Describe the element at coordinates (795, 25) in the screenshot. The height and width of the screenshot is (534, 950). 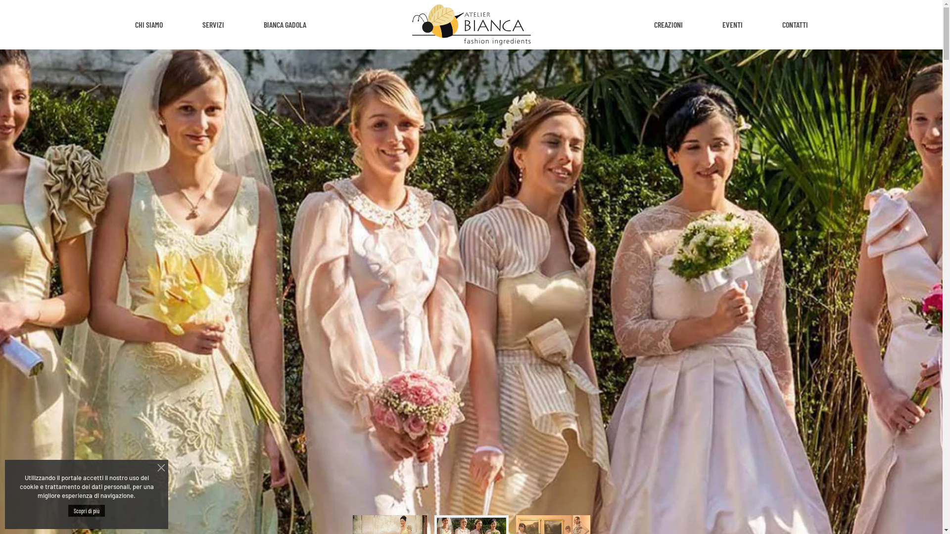
I see `CONTATTI` at that location.